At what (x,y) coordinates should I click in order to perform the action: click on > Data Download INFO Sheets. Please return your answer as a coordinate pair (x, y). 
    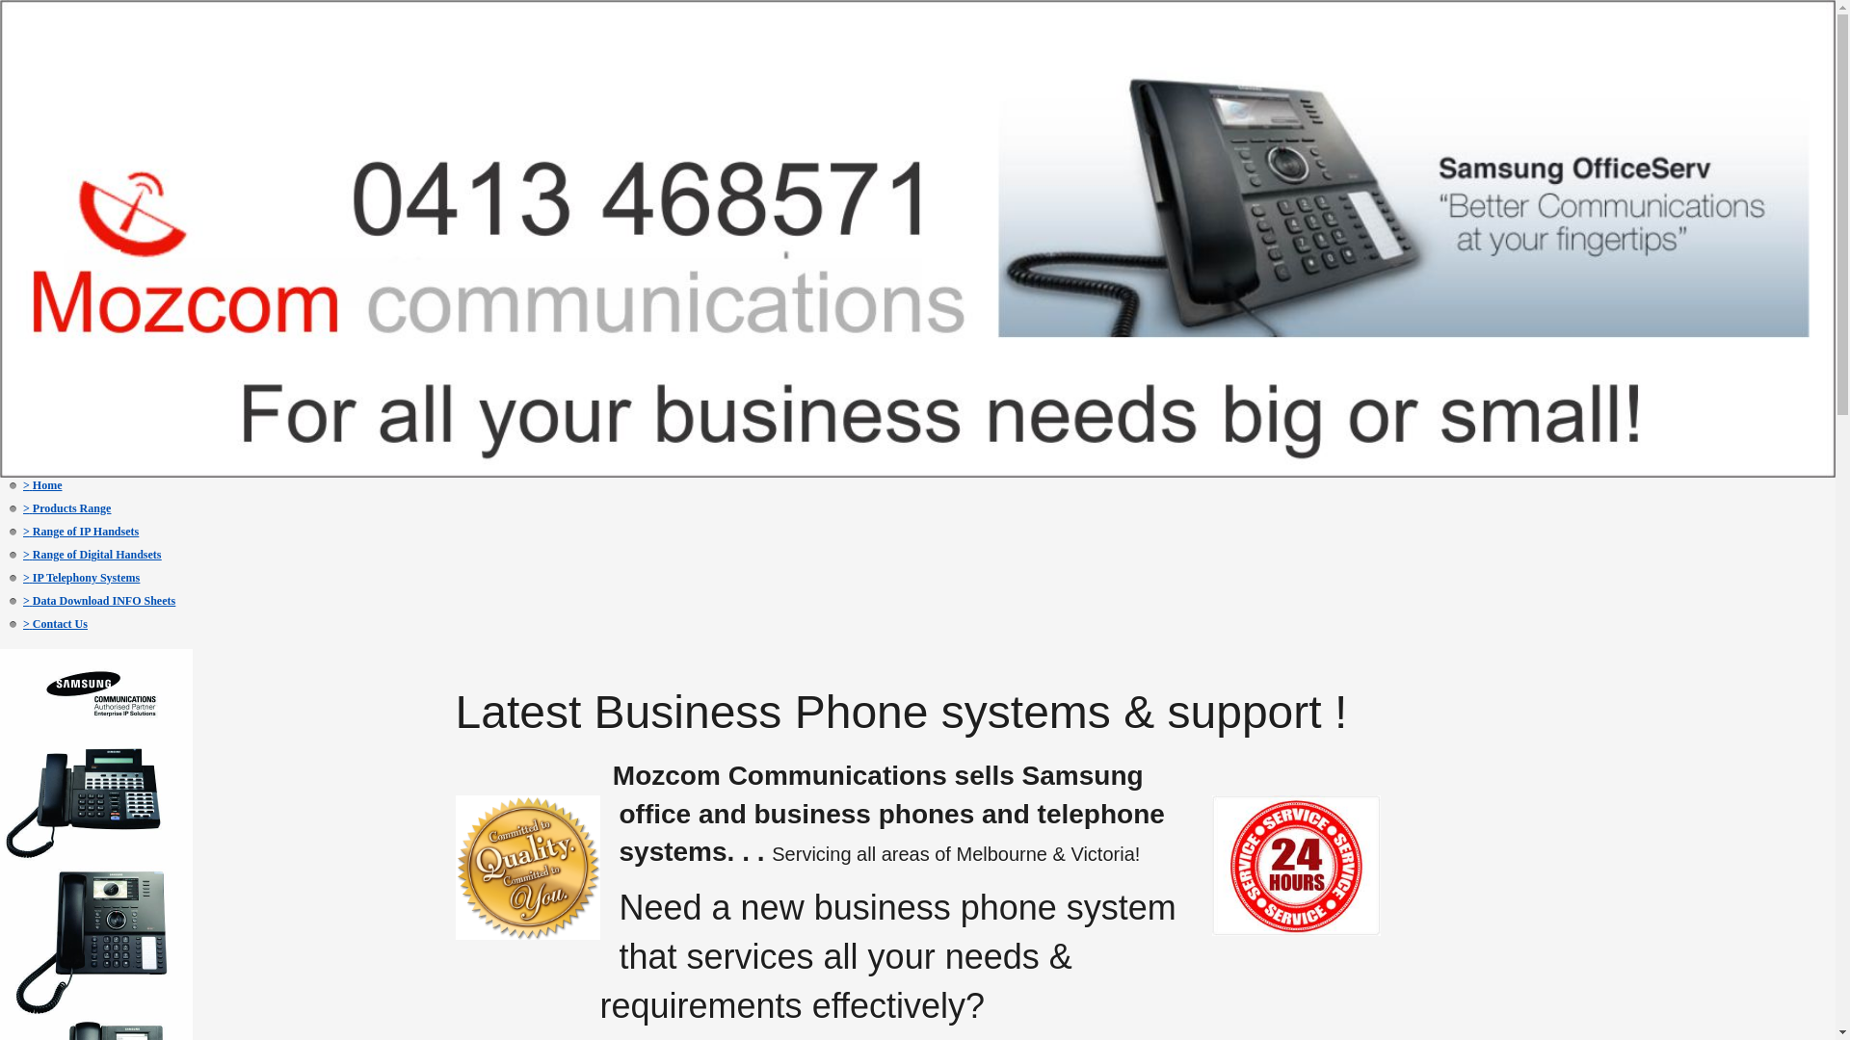
    Looking at the image, I should click on (99, 601).